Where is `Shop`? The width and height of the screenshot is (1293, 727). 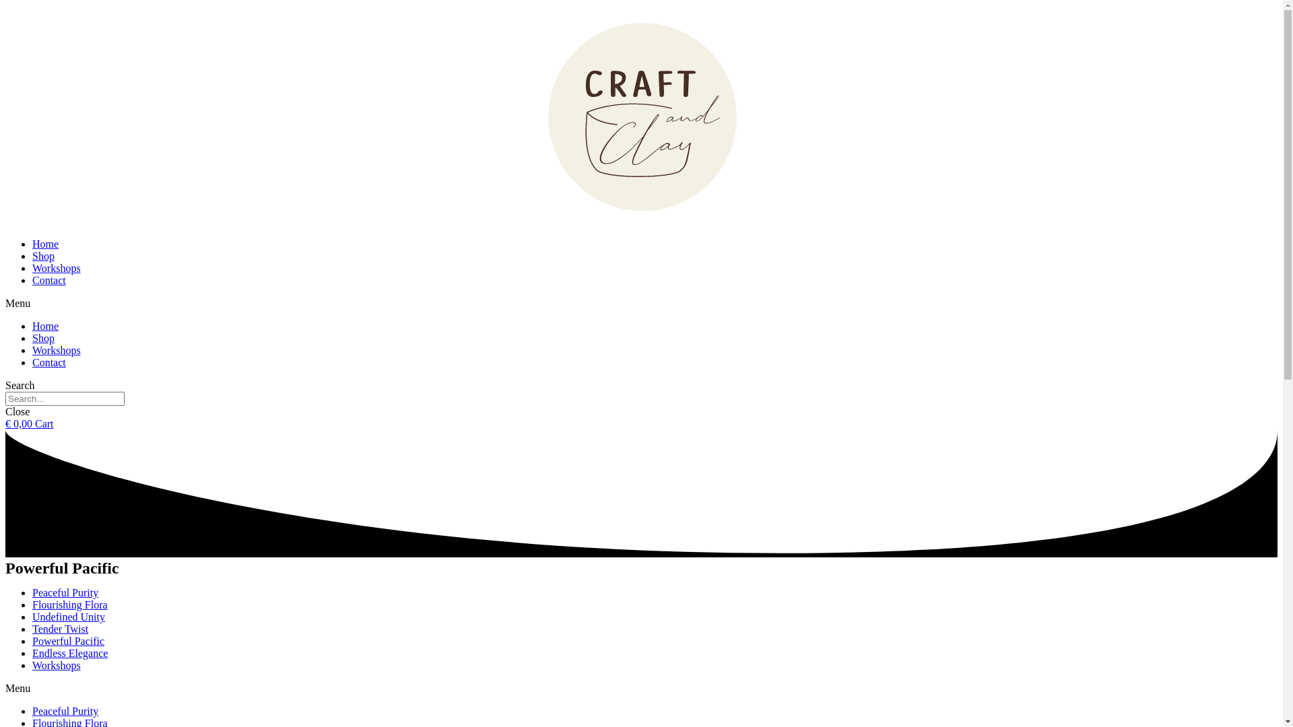 Shop is located at coordinates (43, 338).